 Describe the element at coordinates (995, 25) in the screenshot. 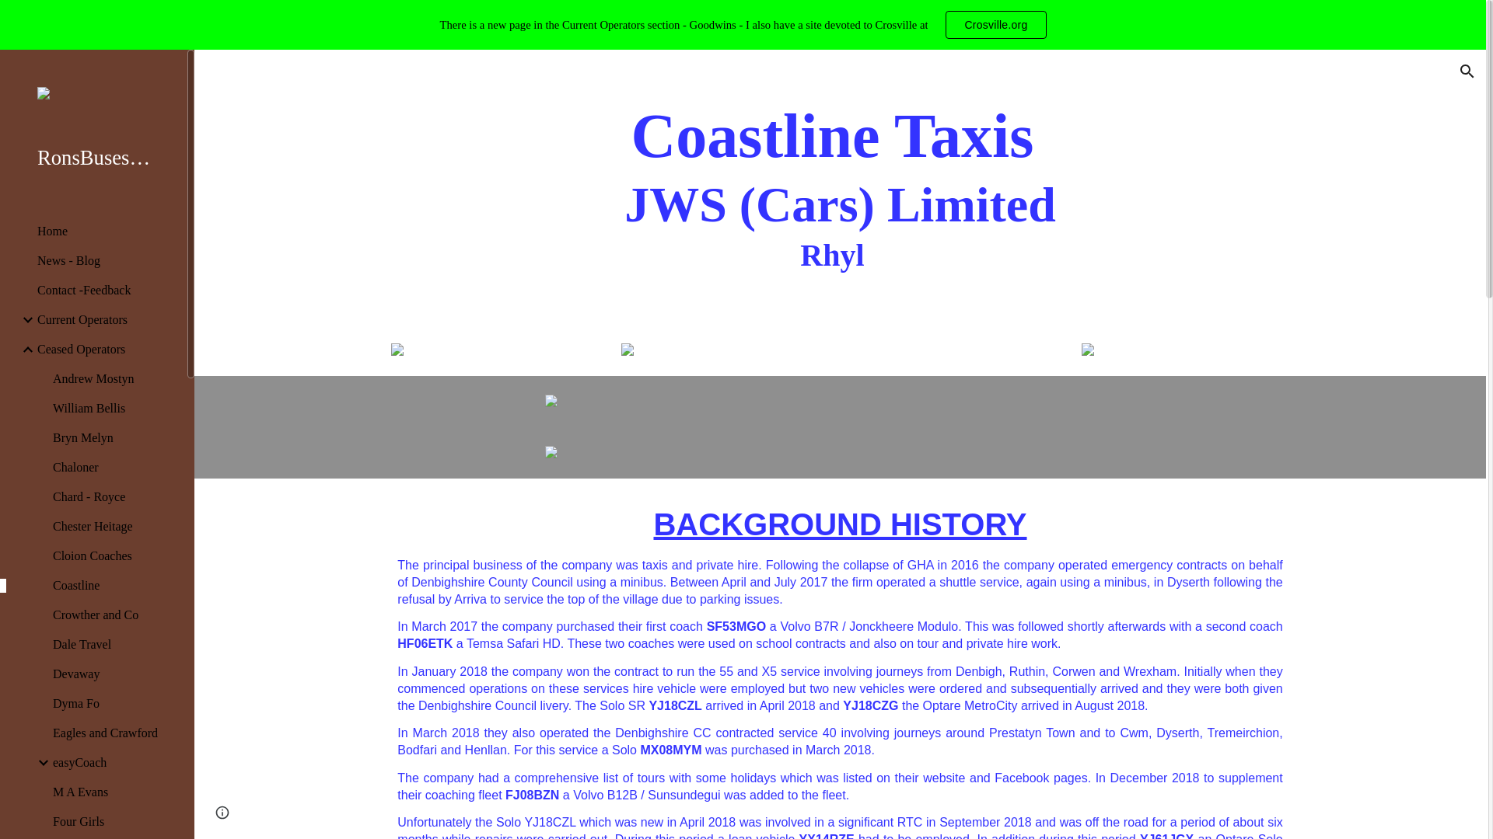

I see `Crosville.org` at that location.